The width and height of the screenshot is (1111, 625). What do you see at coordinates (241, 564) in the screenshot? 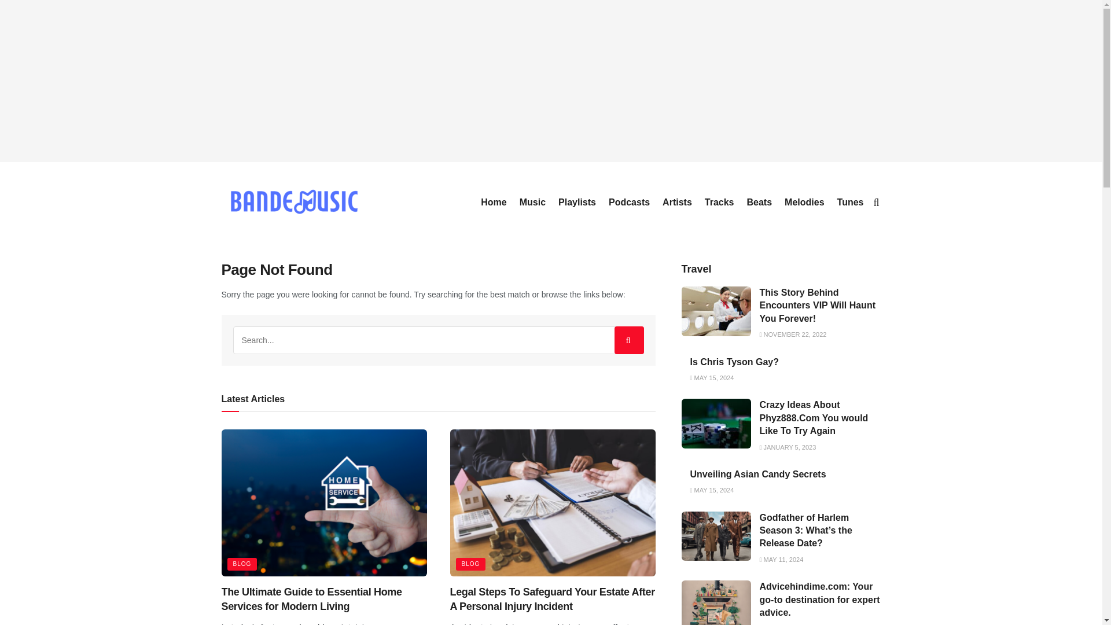
I see `BLOG` at bounding box center [241, 564].